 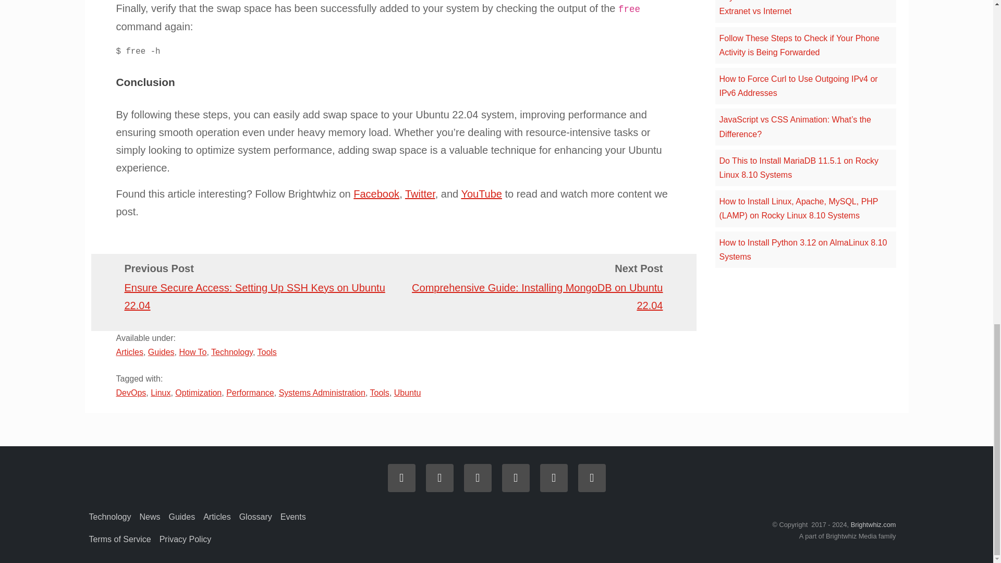 I want to click on Optimization, so click(x=198, y=393).